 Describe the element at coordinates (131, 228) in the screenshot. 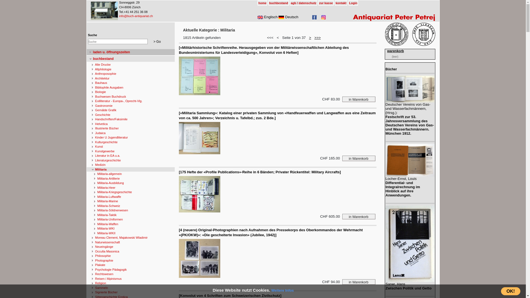

I see `Militaria-WKI` at that location.